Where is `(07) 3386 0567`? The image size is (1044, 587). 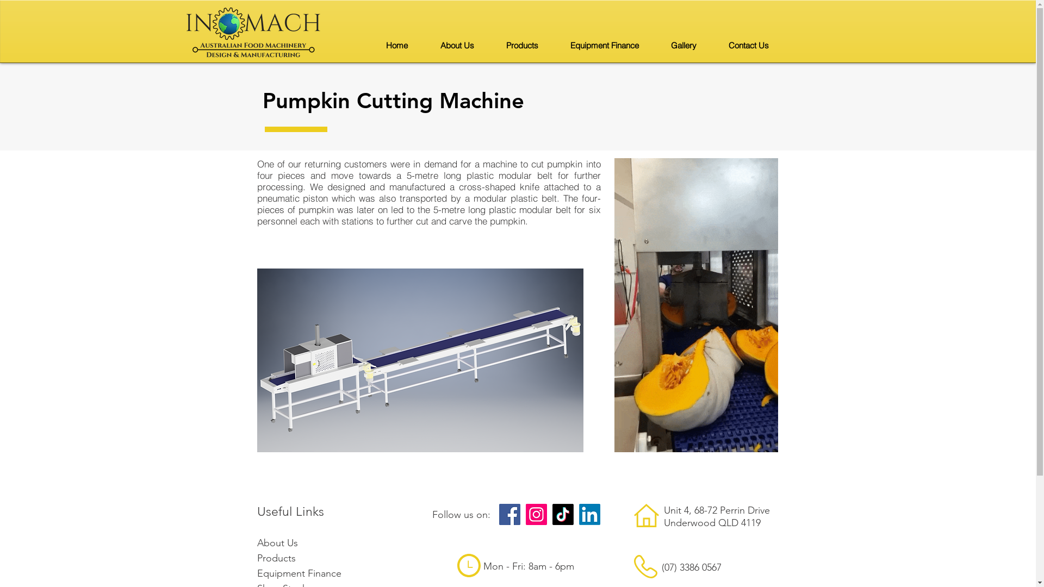
(07) 3386 0567 is located at coordinates (691, 567).